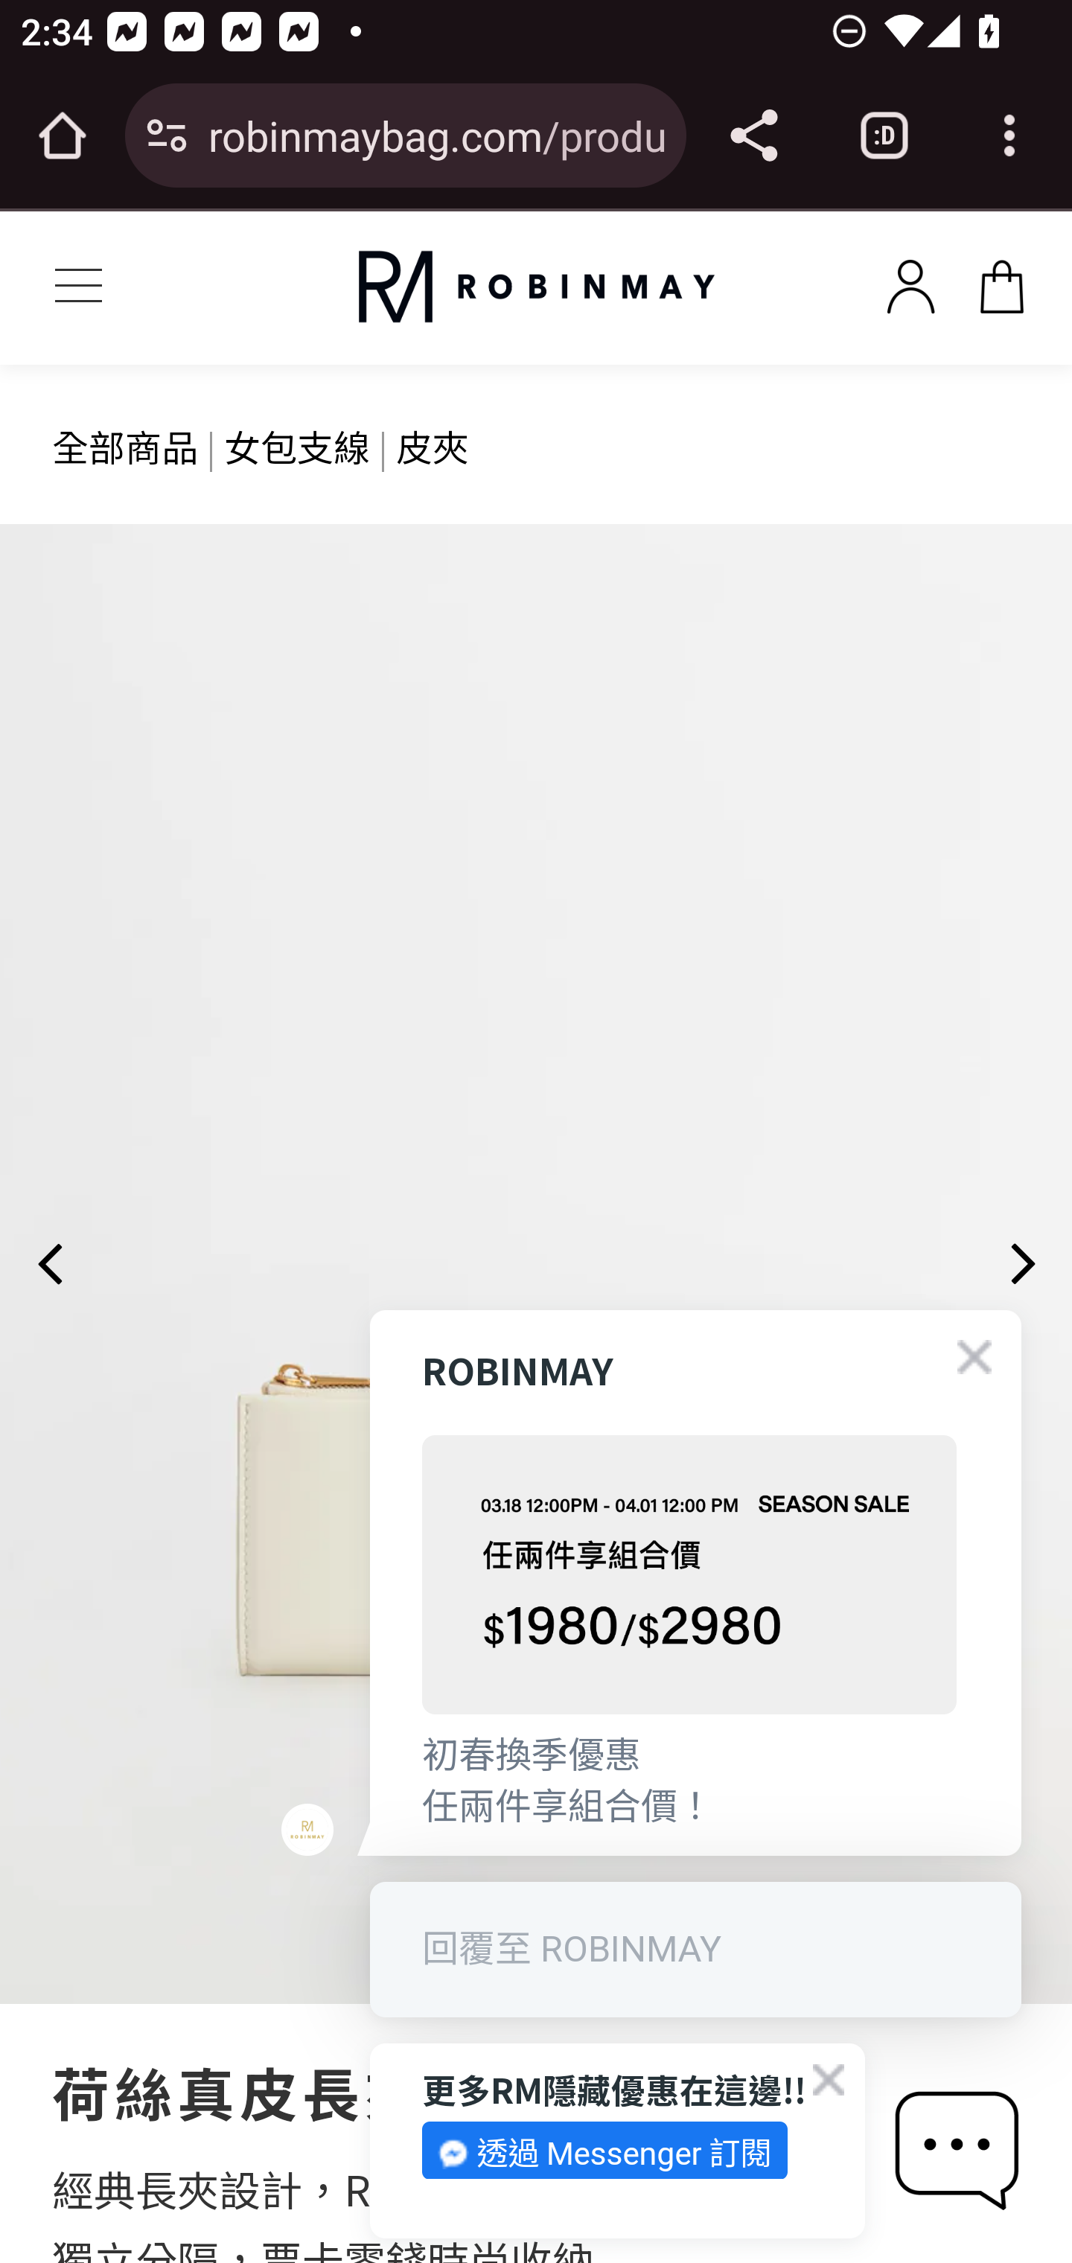  What do you see at coordinates (605, 2150) in the screenshot?
I see `透過 Messenger 訂閱` at bounding box center [605, 2150].